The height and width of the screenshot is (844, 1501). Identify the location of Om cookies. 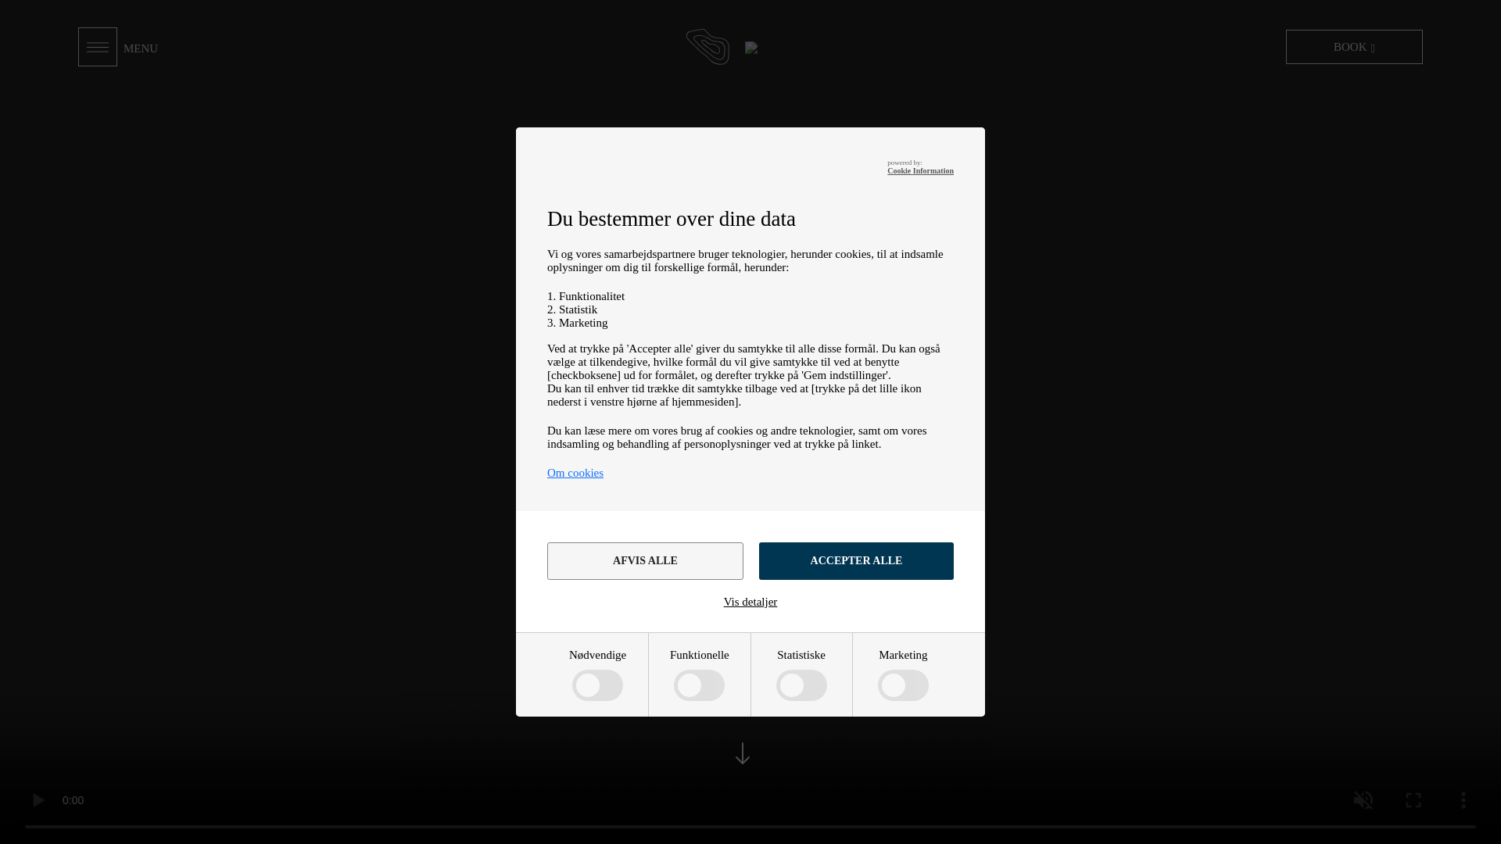
(575, 473).